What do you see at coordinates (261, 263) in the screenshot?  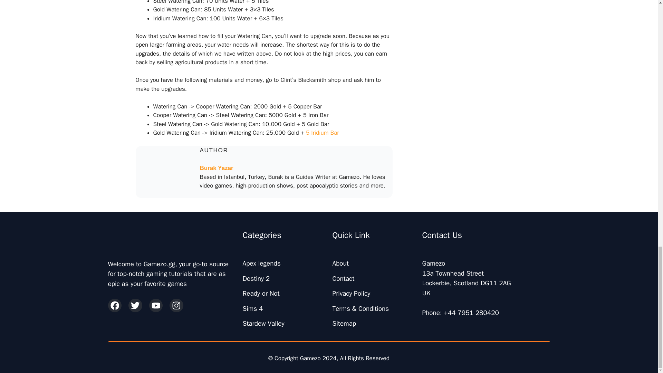 I see `Apex legends` at bounding box center [261, 263].